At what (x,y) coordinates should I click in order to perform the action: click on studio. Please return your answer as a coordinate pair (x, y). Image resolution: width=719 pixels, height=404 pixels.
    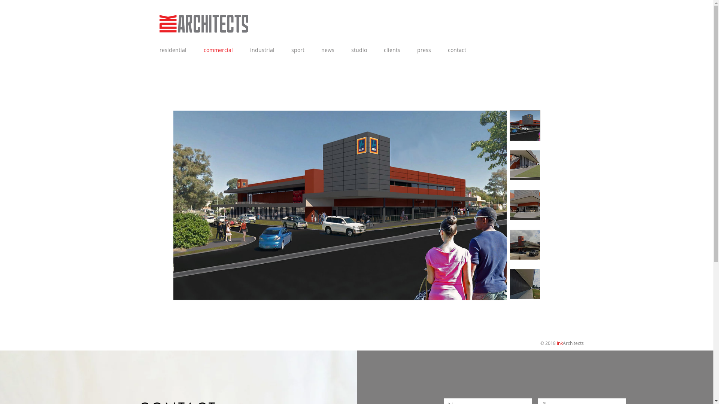
    Looking at the image, I should click on (361, 50).